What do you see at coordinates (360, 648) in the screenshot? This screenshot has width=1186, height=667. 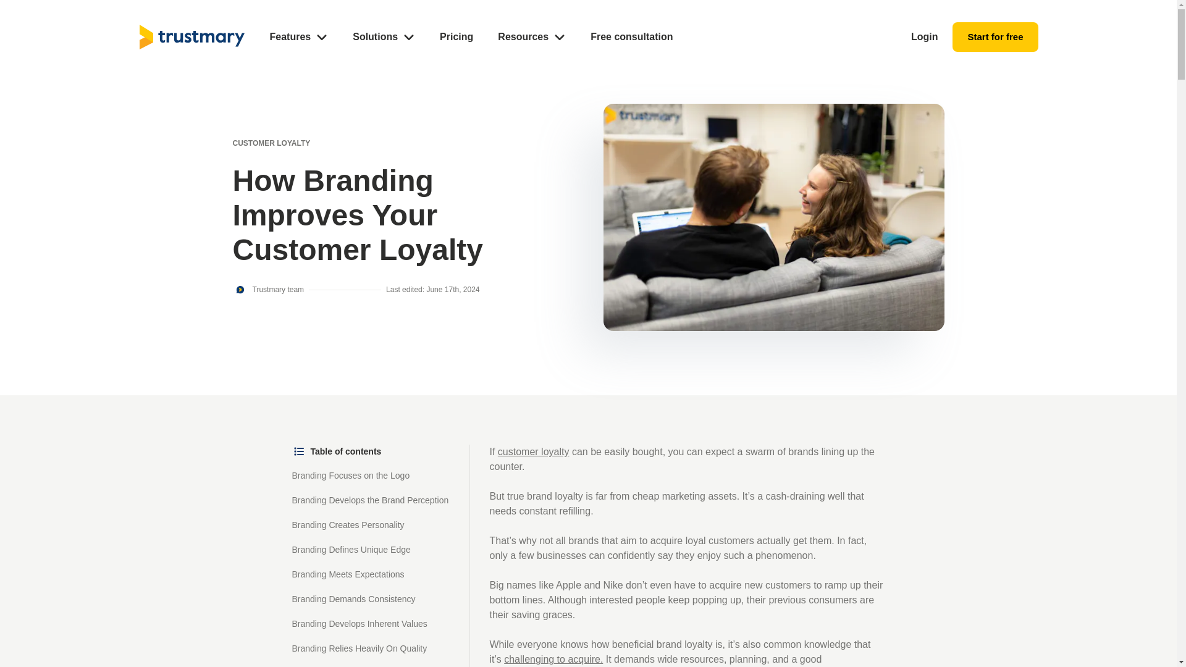 I see `Branding Relies Heavily On Quality` at bounding box center [360, 648].